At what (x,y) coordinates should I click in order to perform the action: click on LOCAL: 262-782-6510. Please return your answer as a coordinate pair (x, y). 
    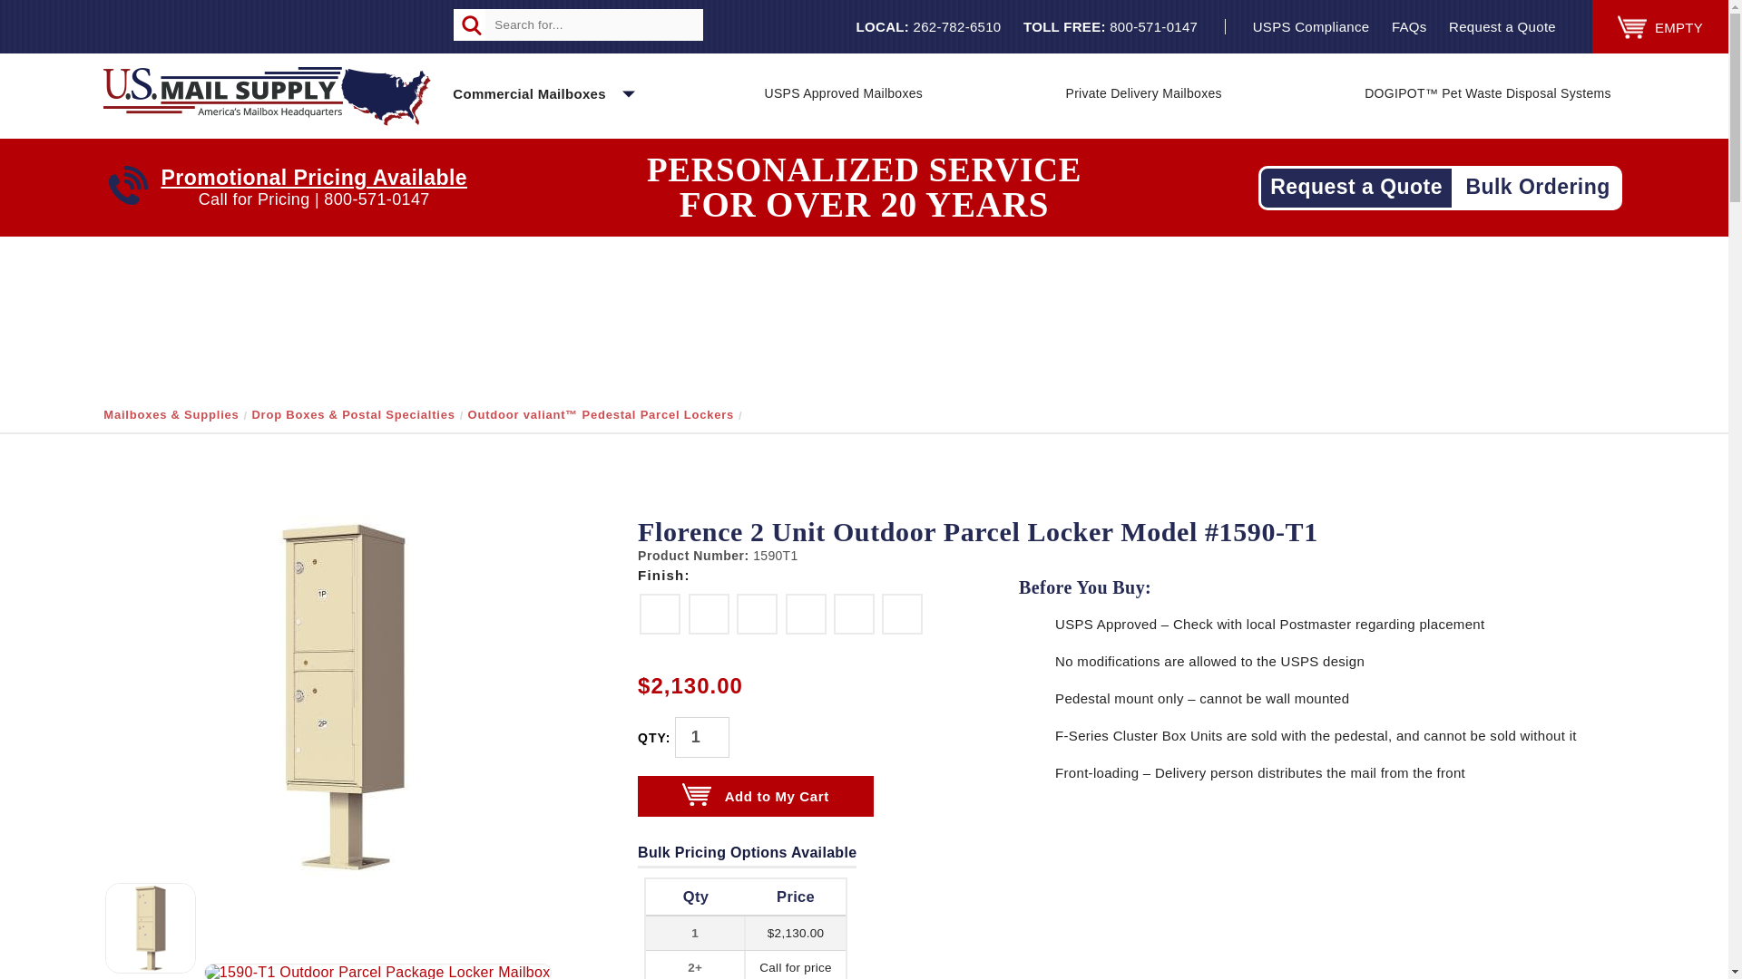
    Looking at the image, I should click on (928, 27).